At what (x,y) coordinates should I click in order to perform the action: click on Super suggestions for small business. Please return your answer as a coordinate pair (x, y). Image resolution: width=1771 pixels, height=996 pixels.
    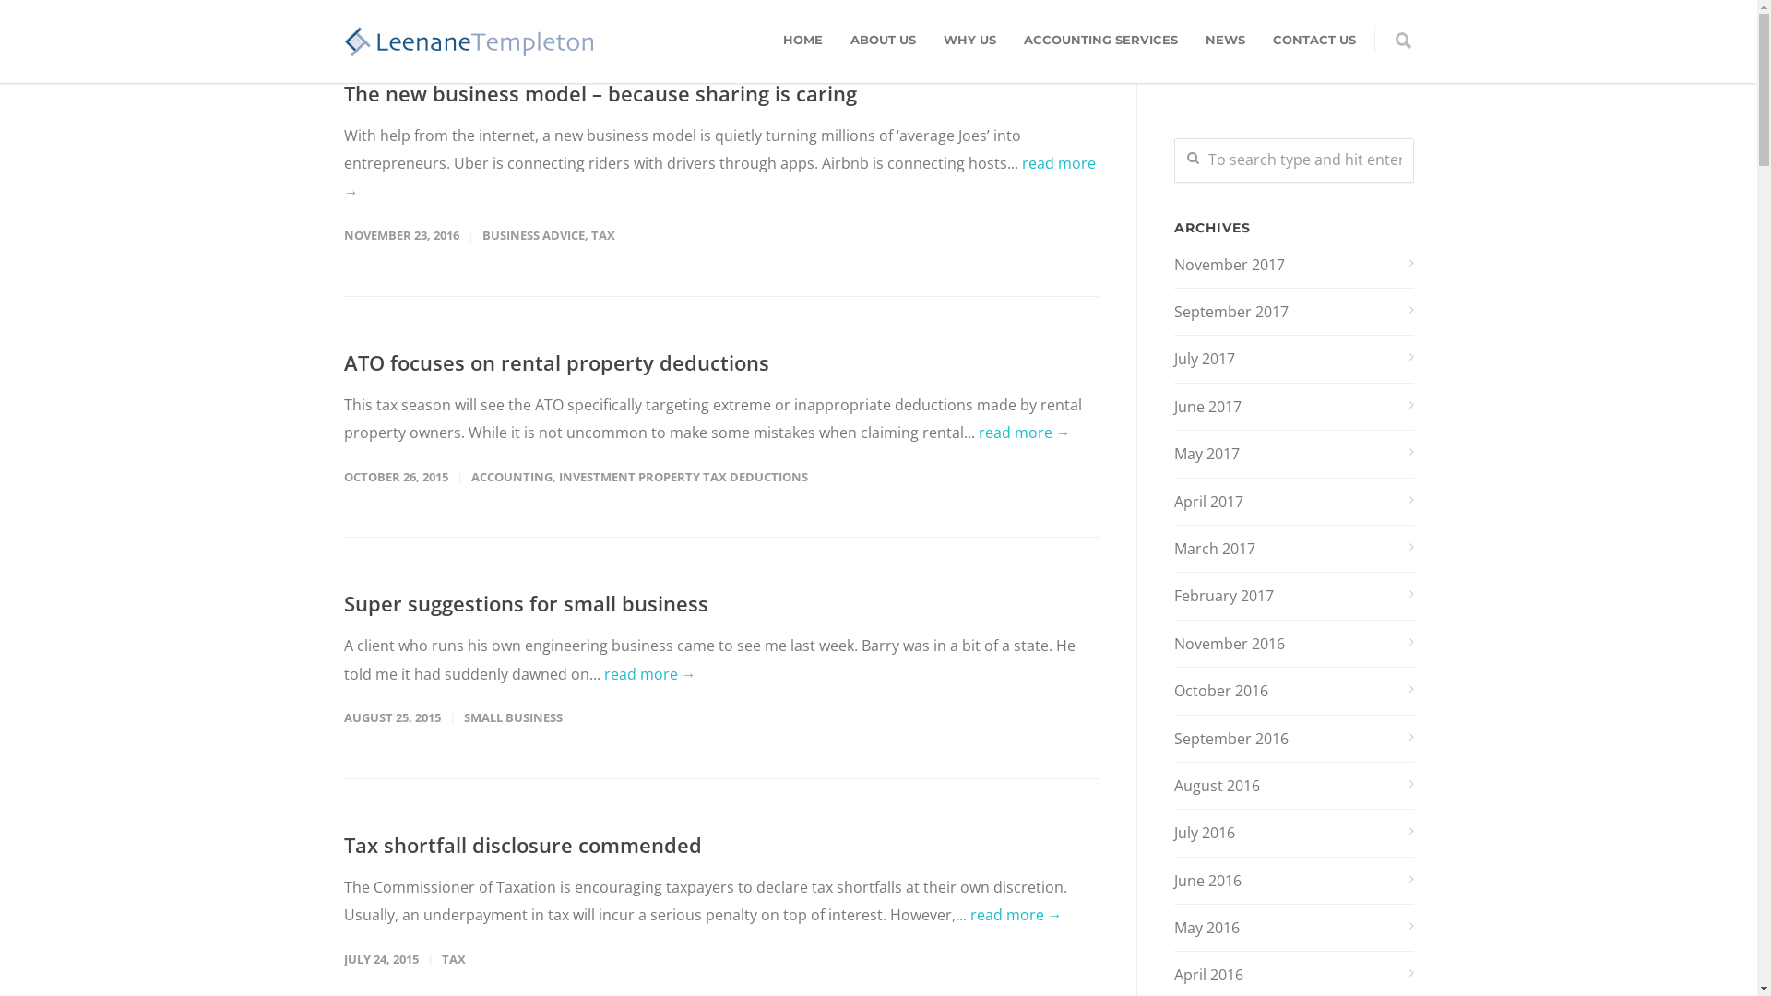
    Looking at the image, I should click on (526, 603).